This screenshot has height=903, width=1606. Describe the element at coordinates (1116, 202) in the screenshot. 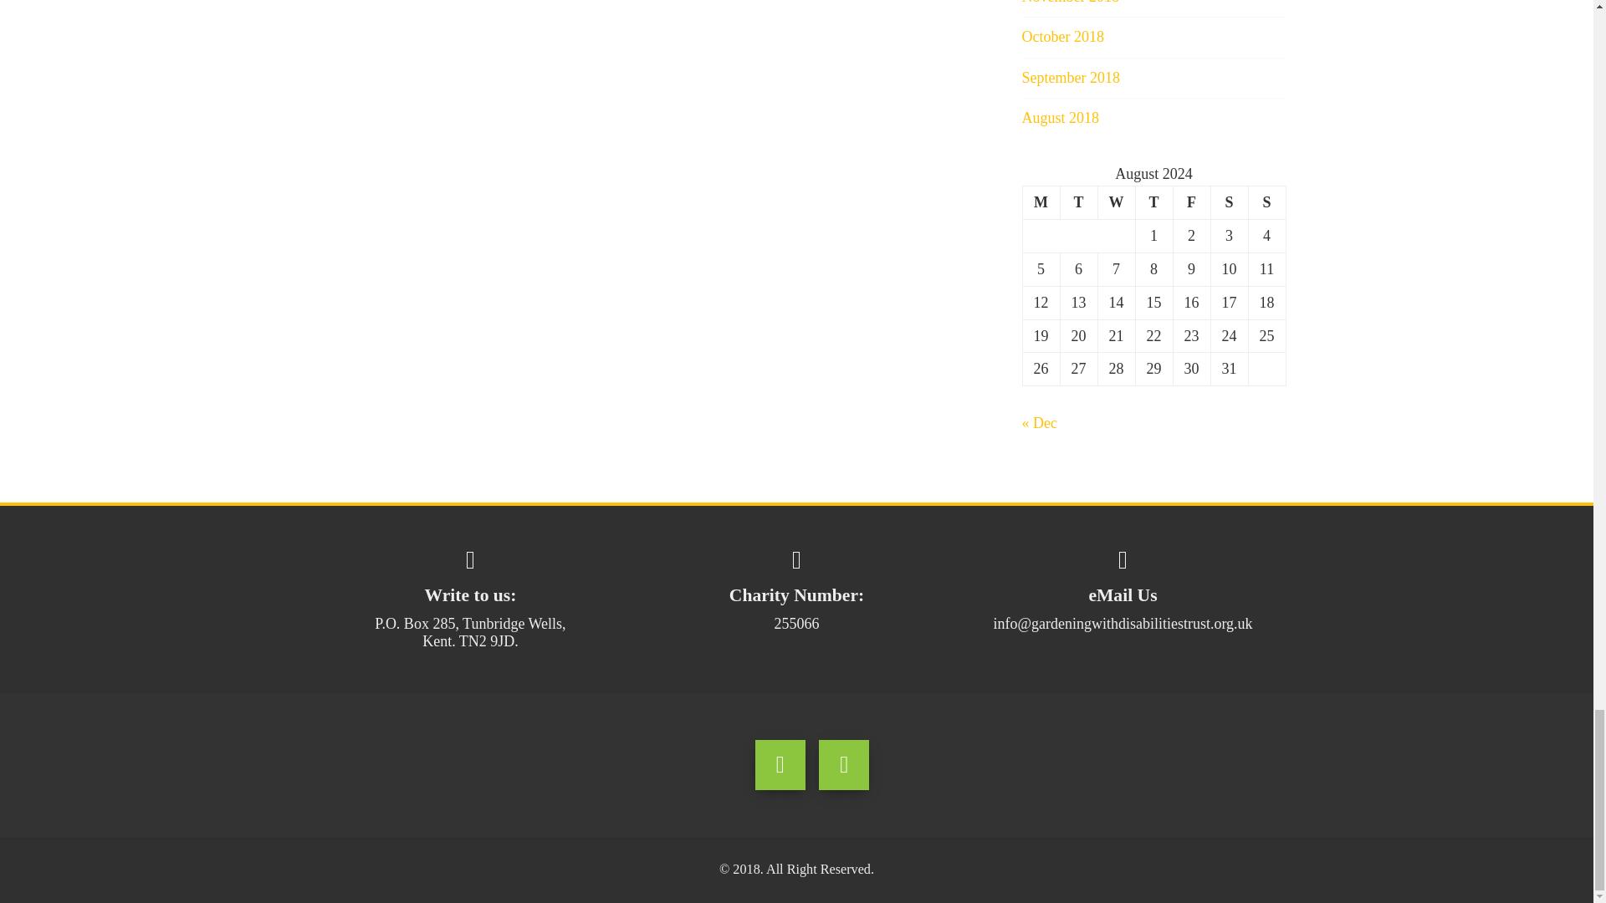

I see `Wednesday` at that location.